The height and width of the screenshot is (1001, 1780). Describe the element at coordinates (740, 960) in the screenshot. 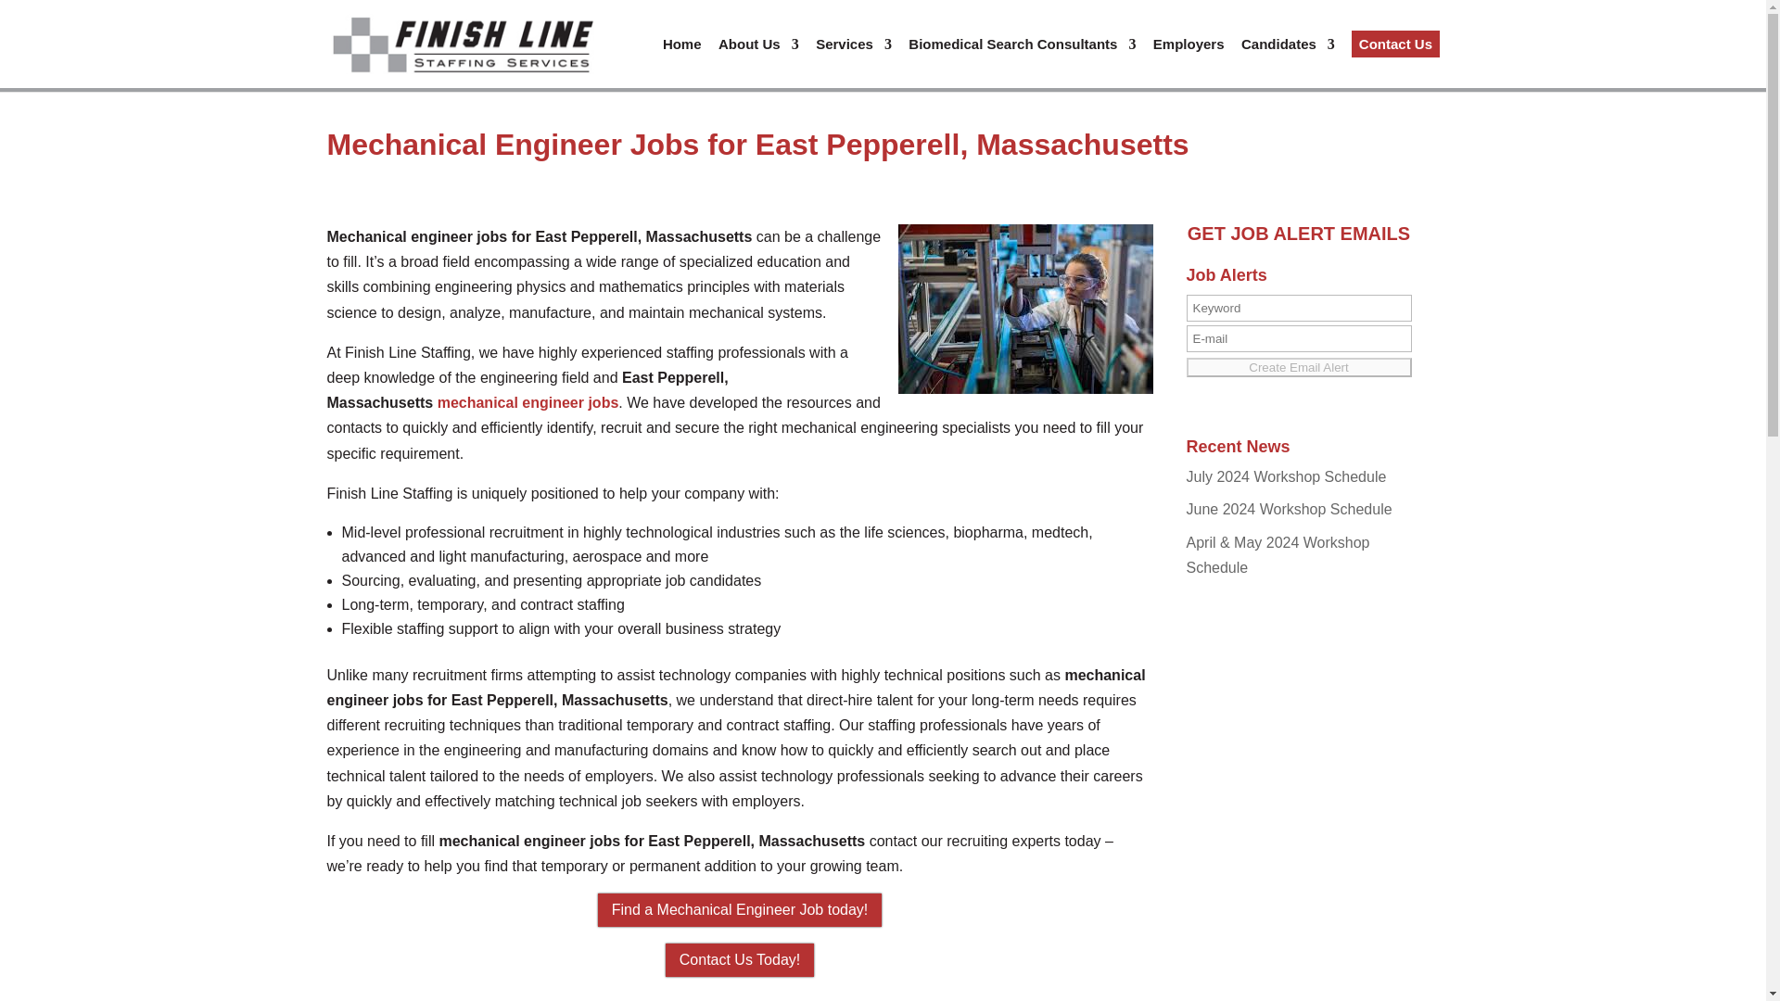

I see `Contact Us Today!` at that location.